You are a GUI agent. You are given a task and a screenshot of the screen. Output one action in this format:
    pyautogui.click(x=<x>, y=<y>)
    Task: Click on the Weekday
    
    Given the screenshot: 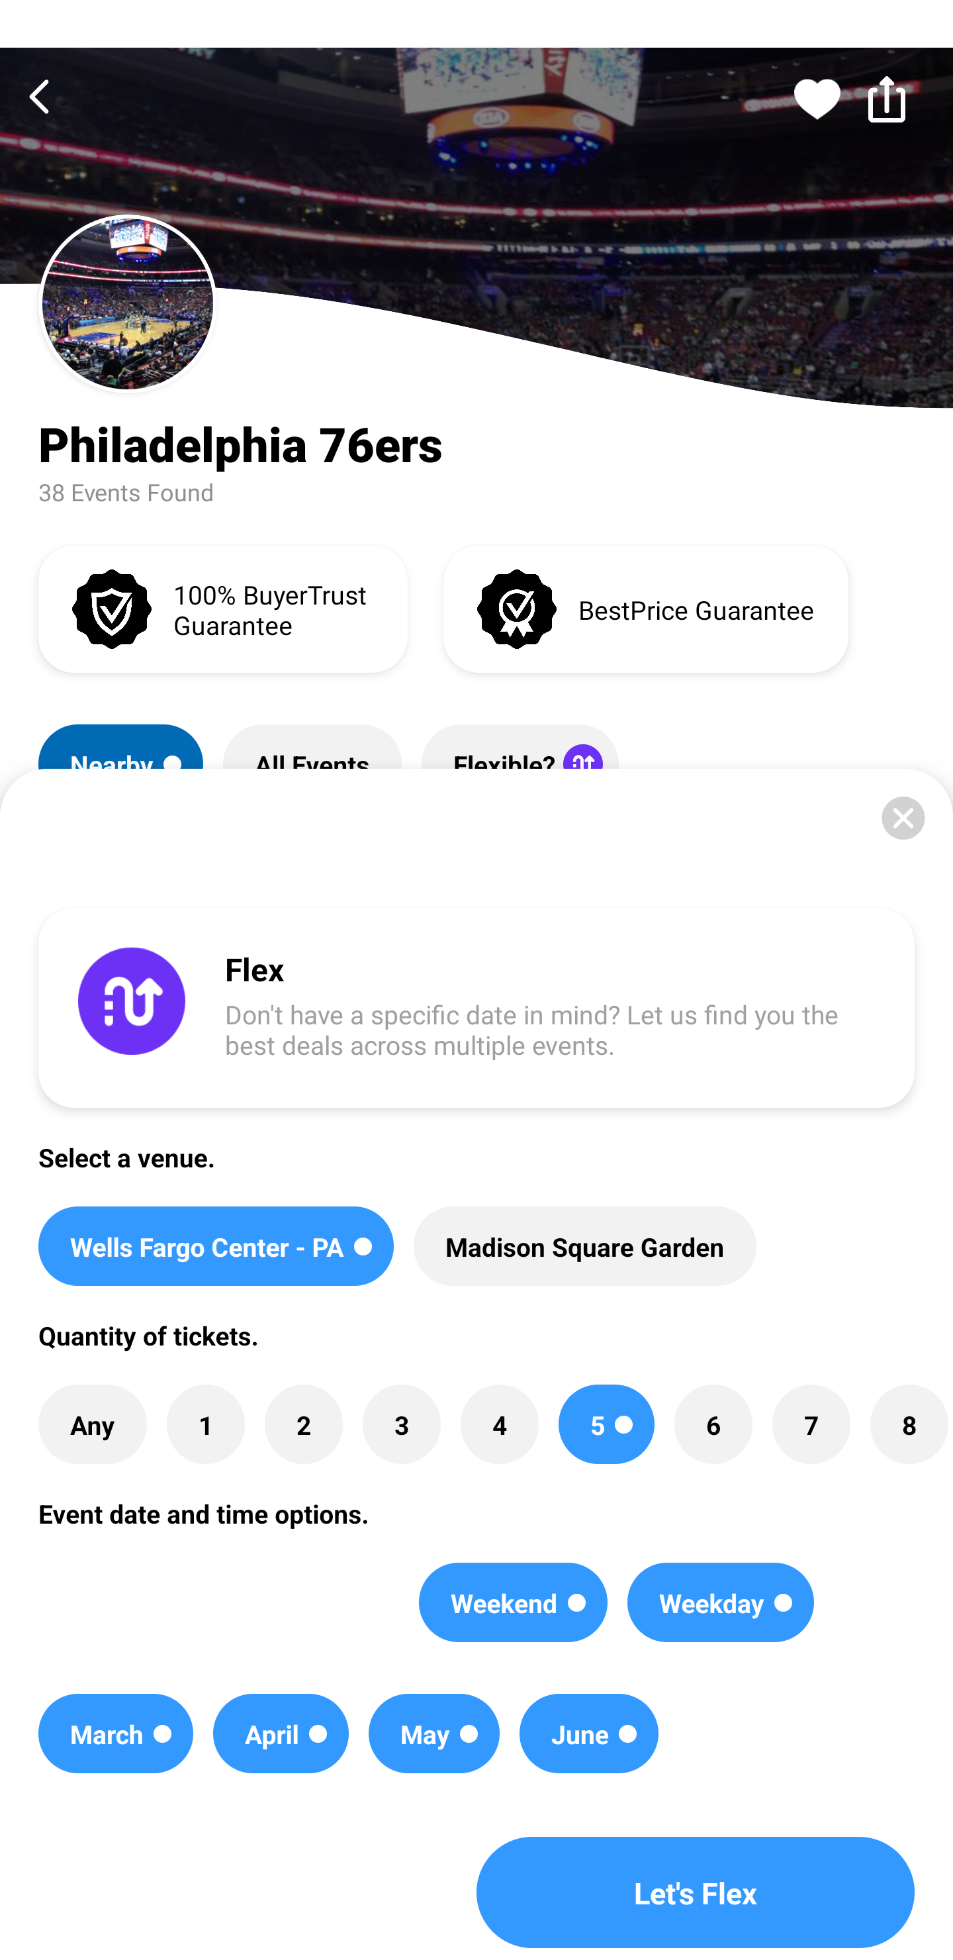 What is the action you would take?
    pyautogui.click(x=720, y=1602)
    